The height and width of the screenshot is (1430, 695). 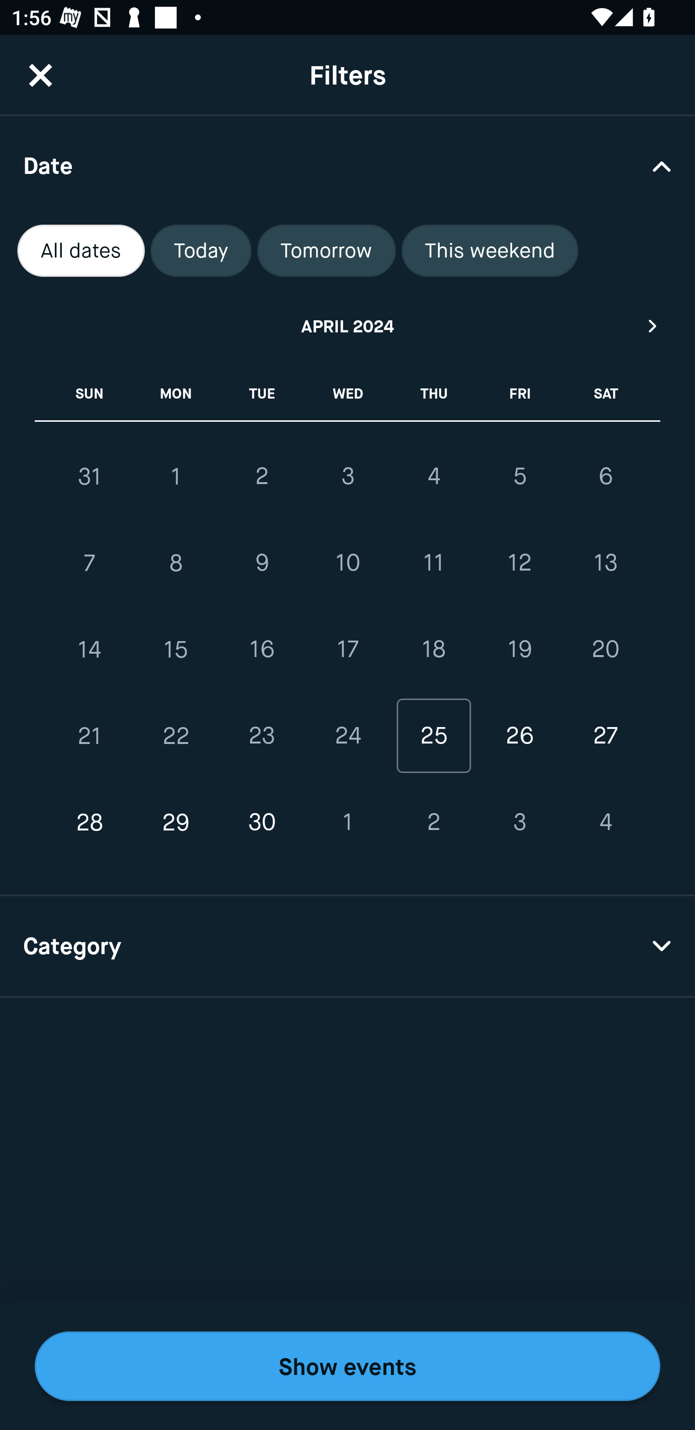 What do you see at coordinates (90, 649) in the screenshot?
I see `14` at bounding box center [90, 649].